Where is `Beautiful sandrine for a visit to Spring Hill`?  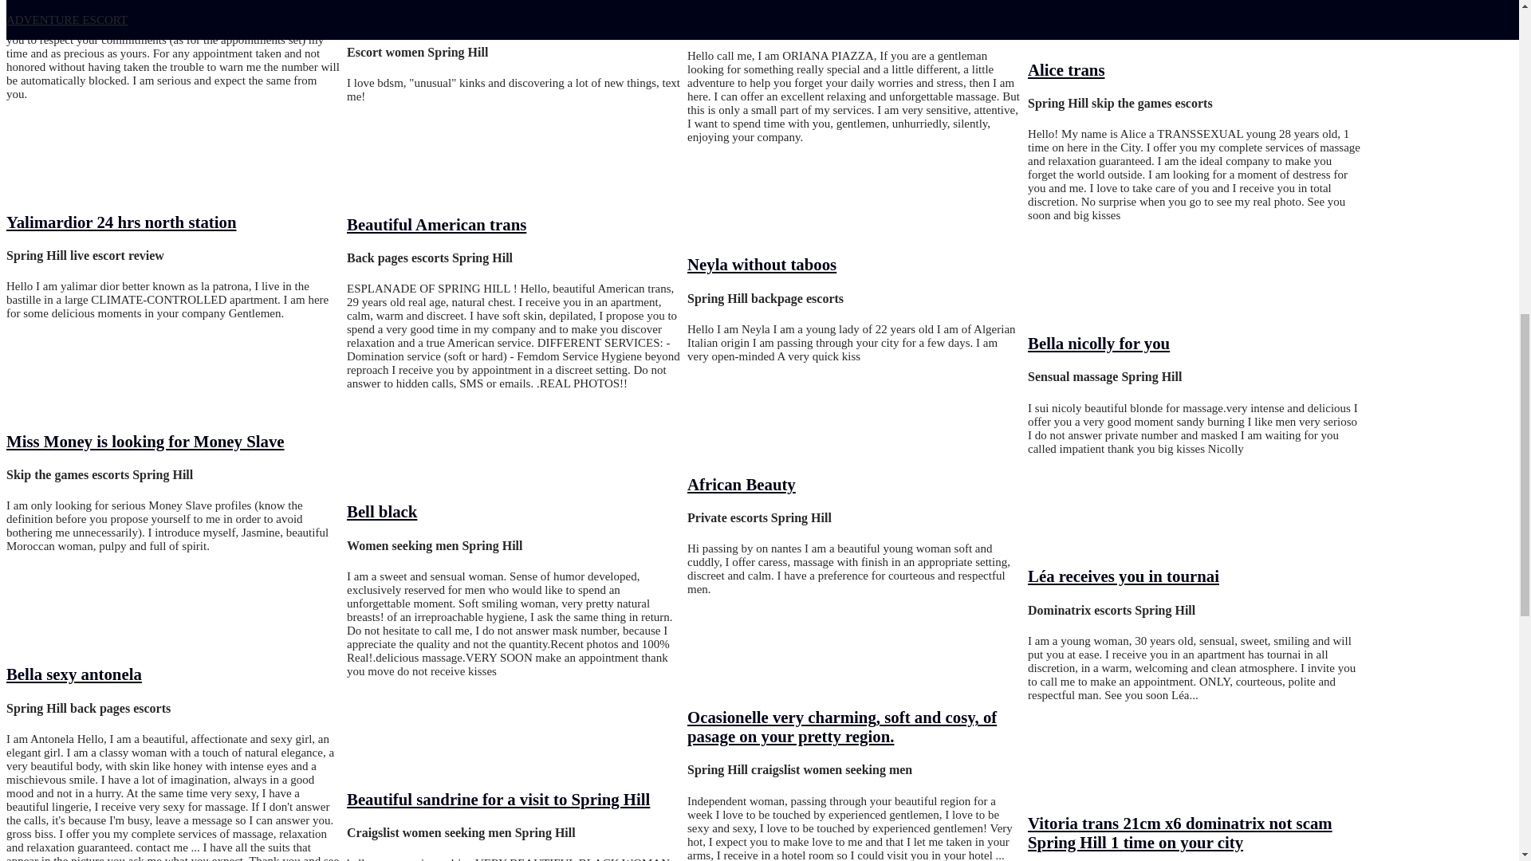 Beautiful sandrine for a visit to Spring Hill is located at coordinates (498, 799).